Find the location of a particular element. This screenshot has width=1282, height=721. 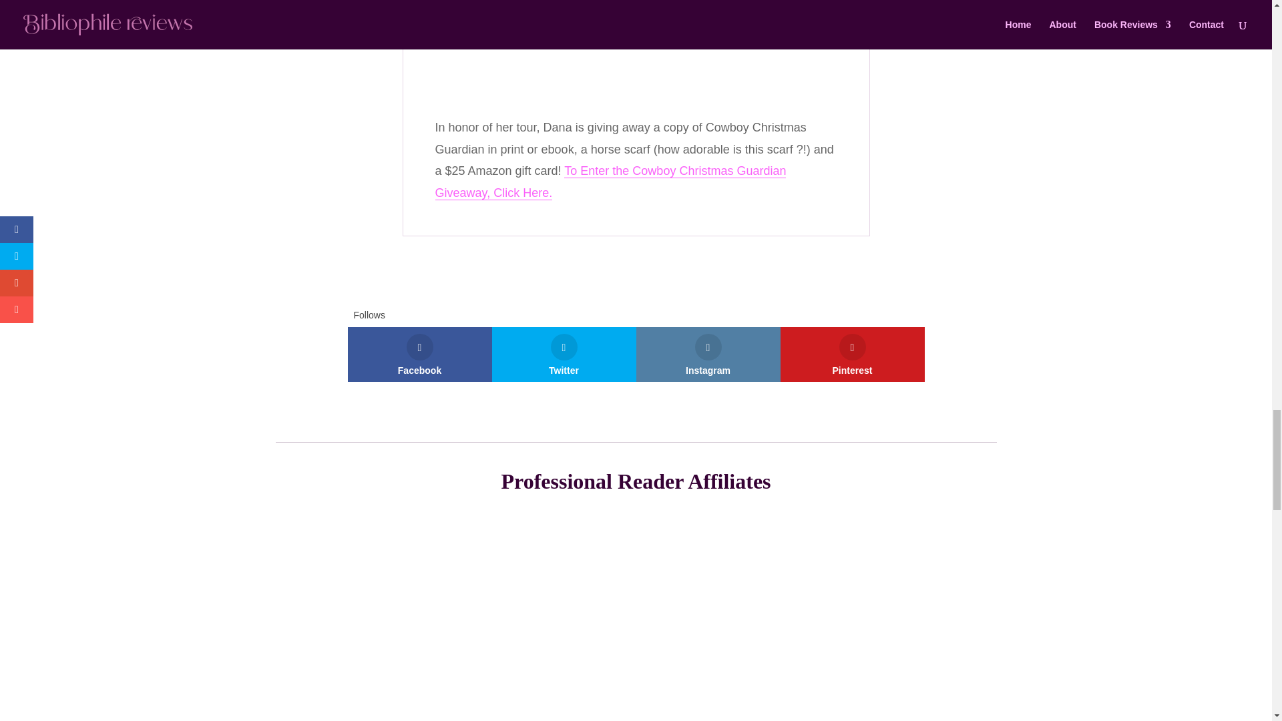

Facebook is located at coordinates (419, 354).